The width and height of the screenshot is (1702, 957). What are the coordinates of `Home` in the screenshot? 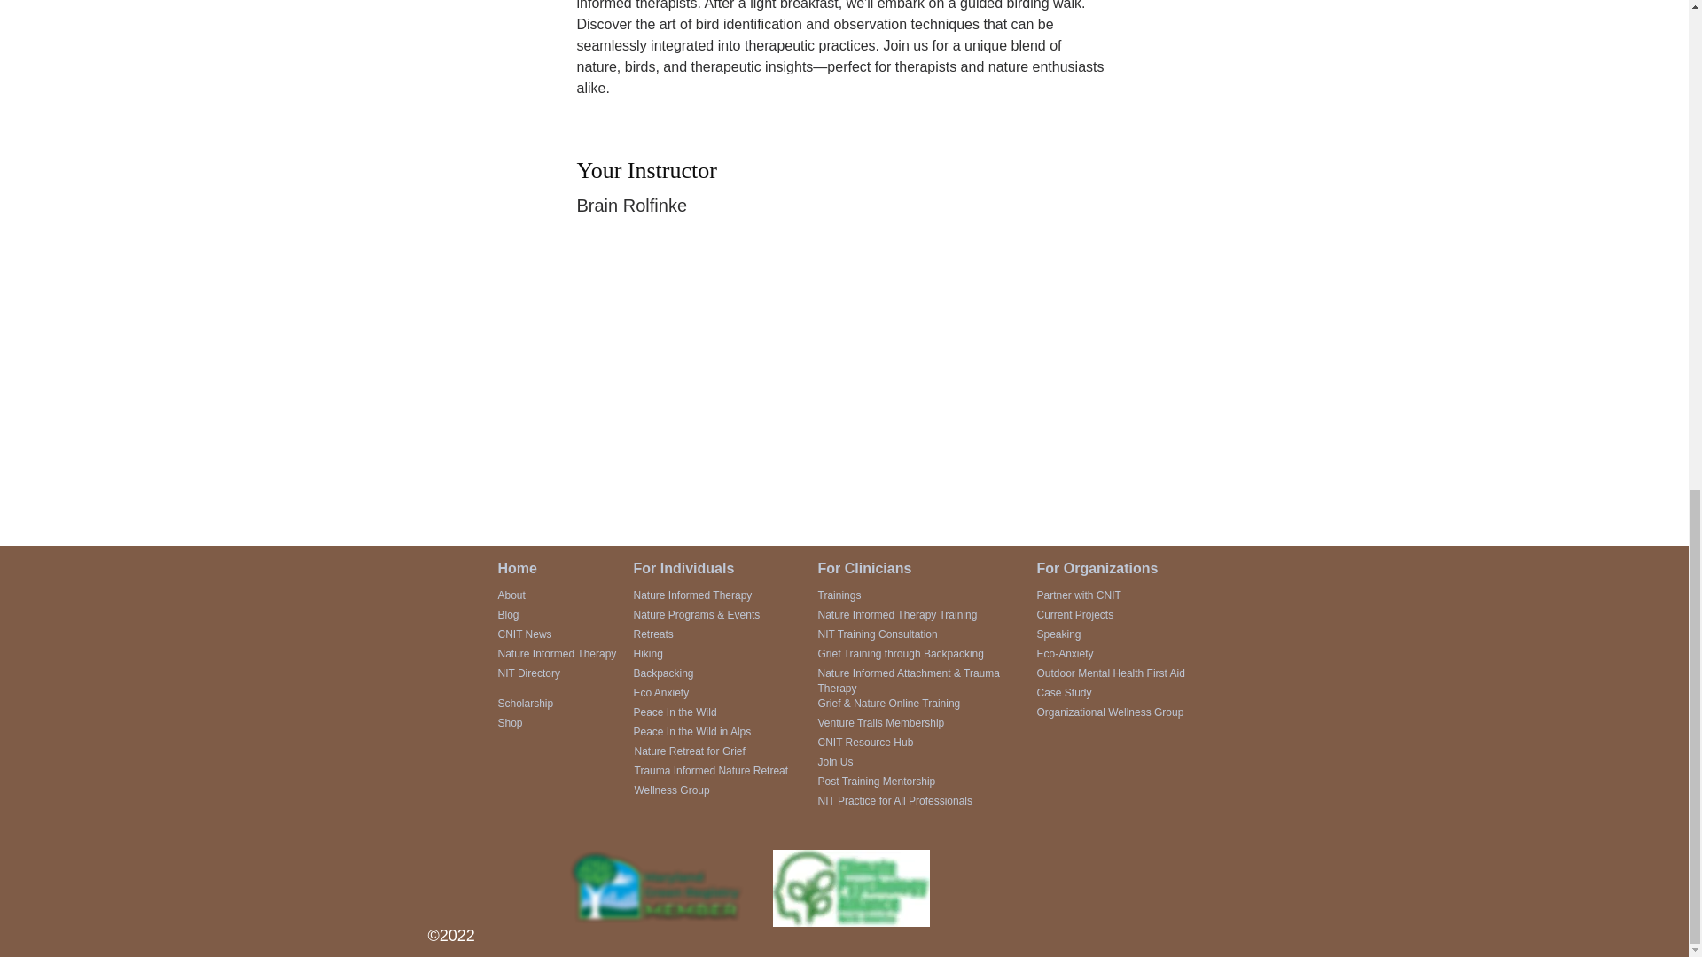 It's located at (518, 568).